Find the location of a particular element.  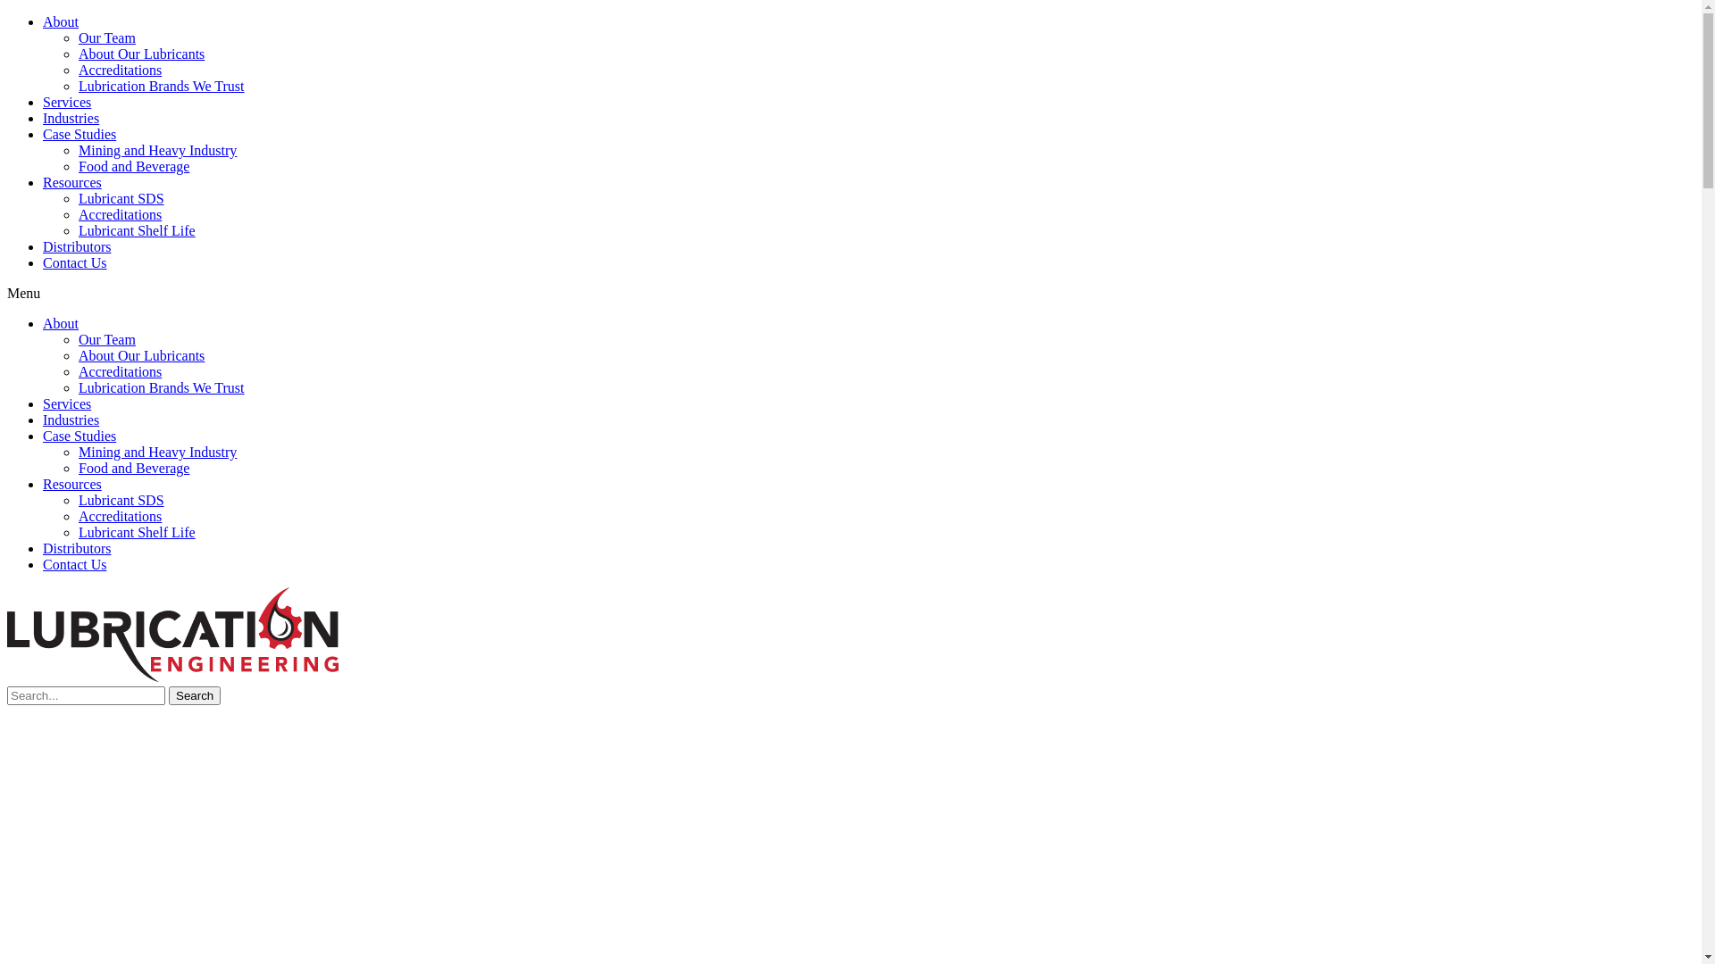

Distributors is located at coordinates (77, 246).